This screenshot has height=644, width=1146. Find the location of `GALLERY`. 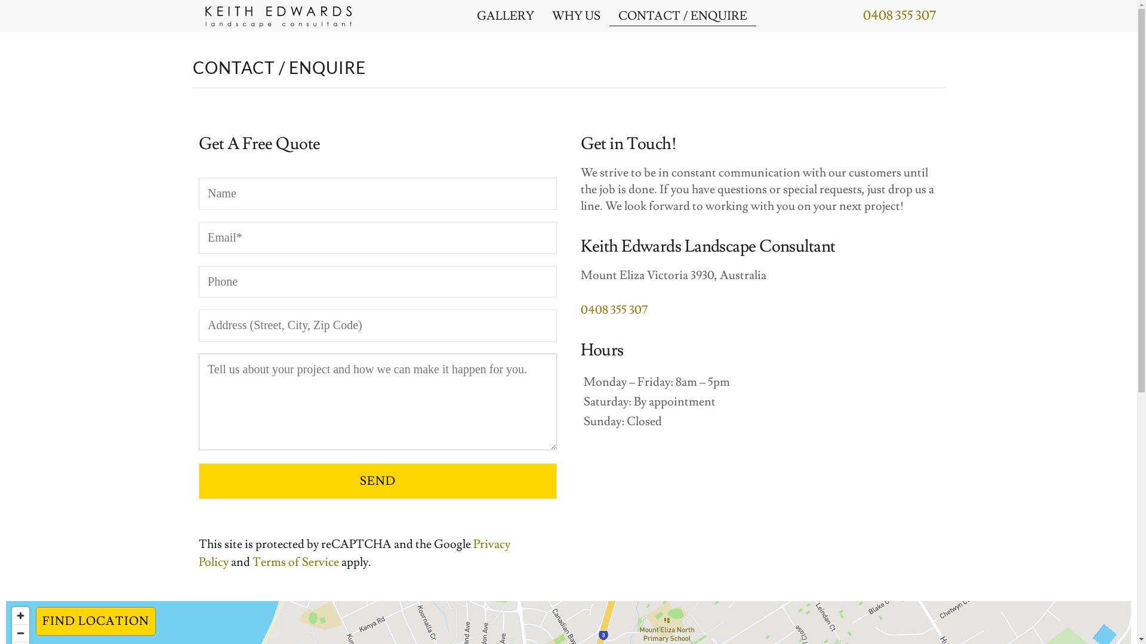

GALLERY is located at coordinates (506, 16).